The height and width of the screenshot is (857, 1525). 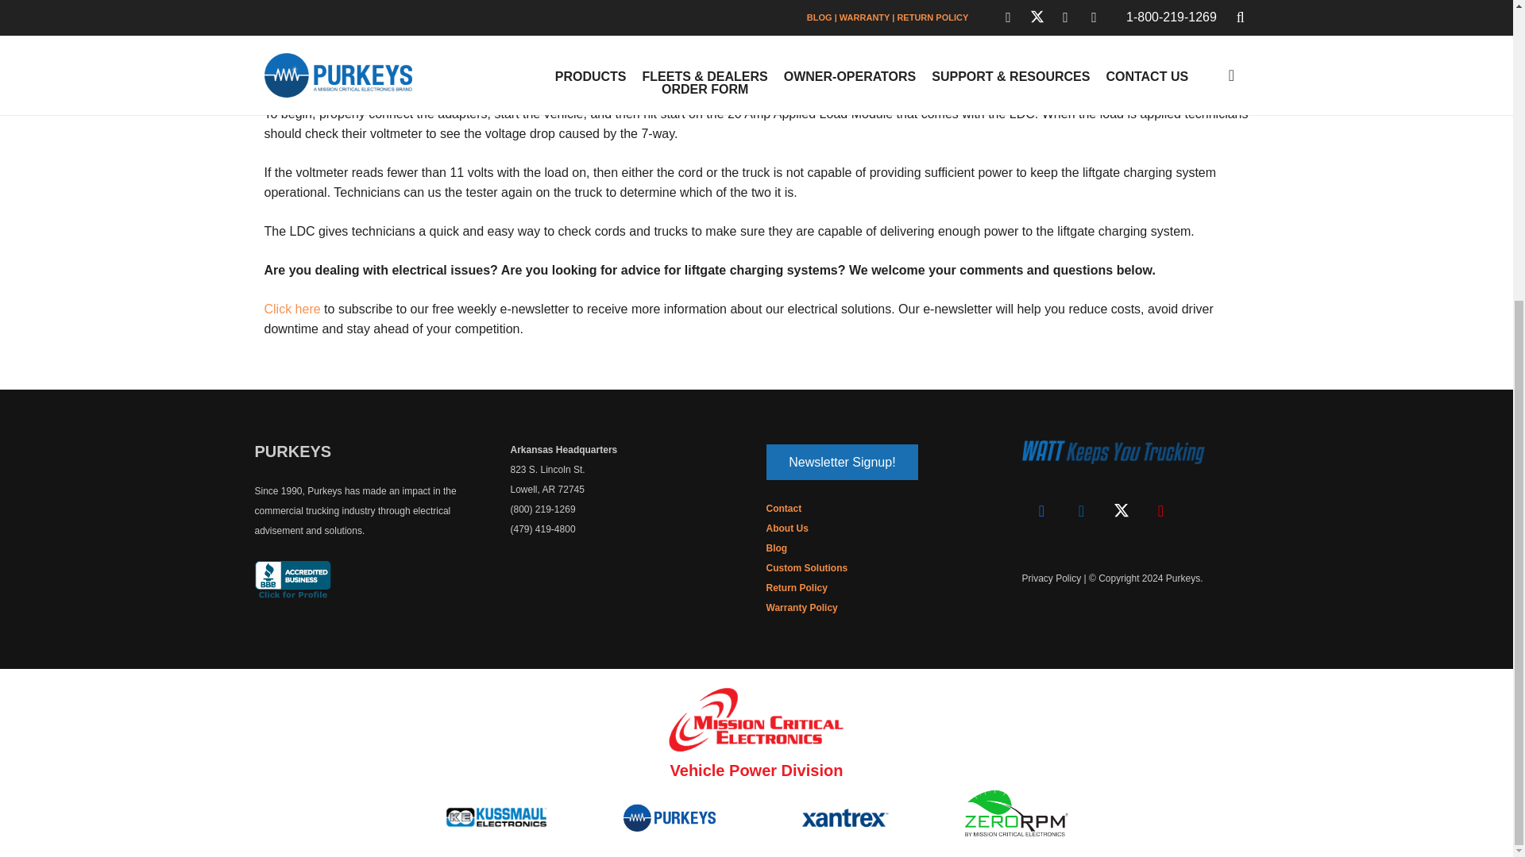 What do you see at coordinates (292, 309) in the screenshot?
I see `Click here` at bounding box center [292, 309].